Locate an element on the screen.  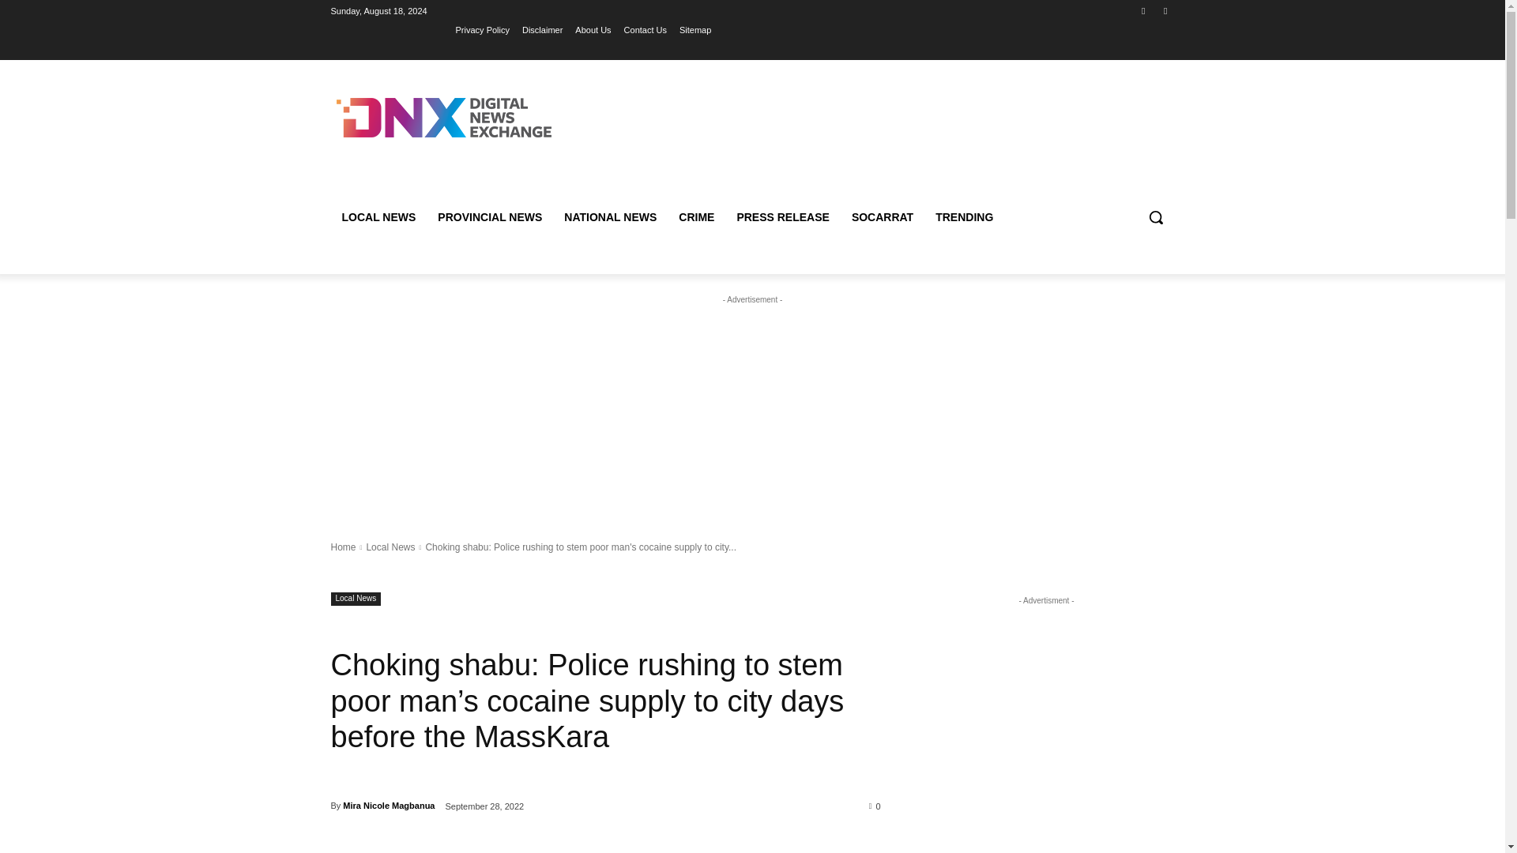
Advertisement is located at coordinates (752, 406).